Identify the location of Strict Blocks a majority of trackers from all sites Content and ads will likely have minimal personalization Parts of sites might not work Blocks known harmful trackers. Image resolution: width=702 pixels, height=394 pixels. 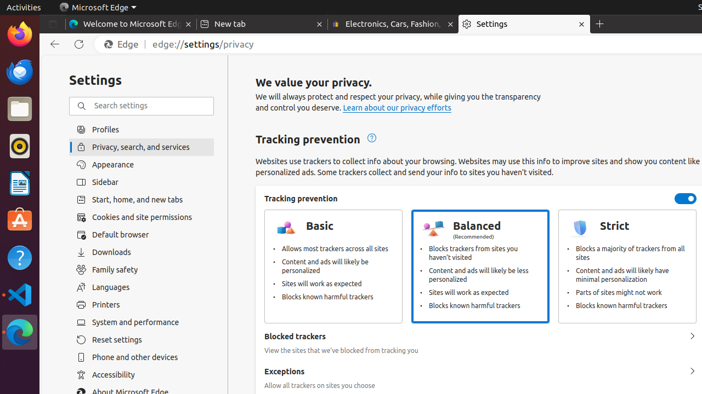
(627, 266).